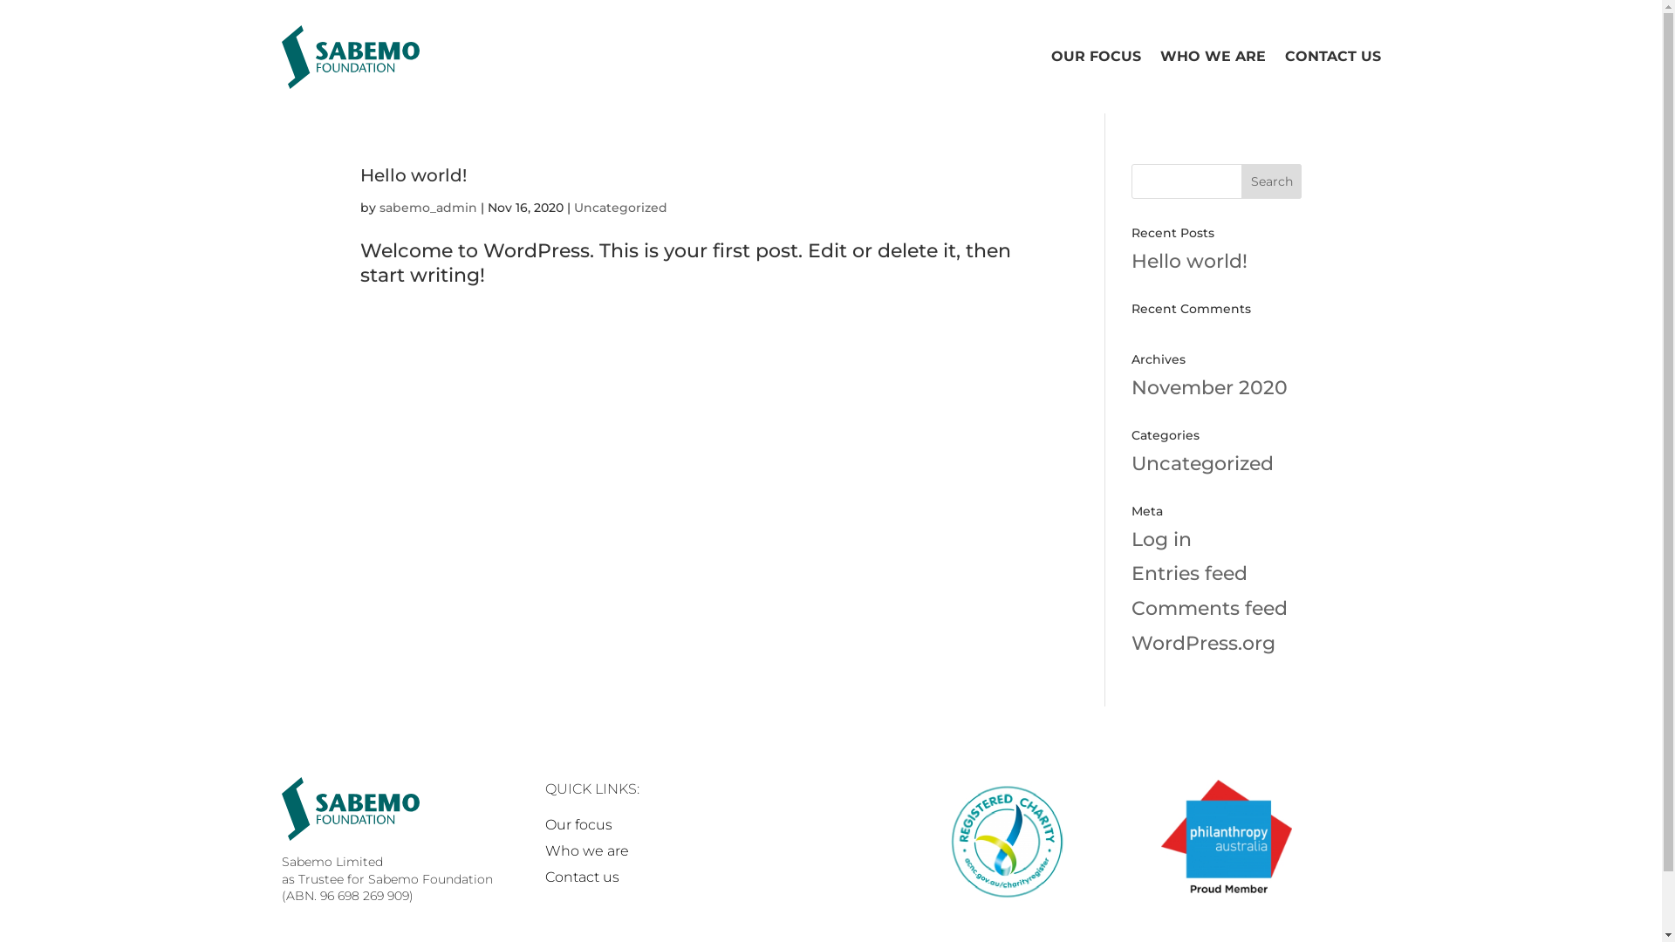  What do you see at coordinates (1213, 57) in the screenshot?
I see `WHO WE ARE` at bounding box center [1213, 57].